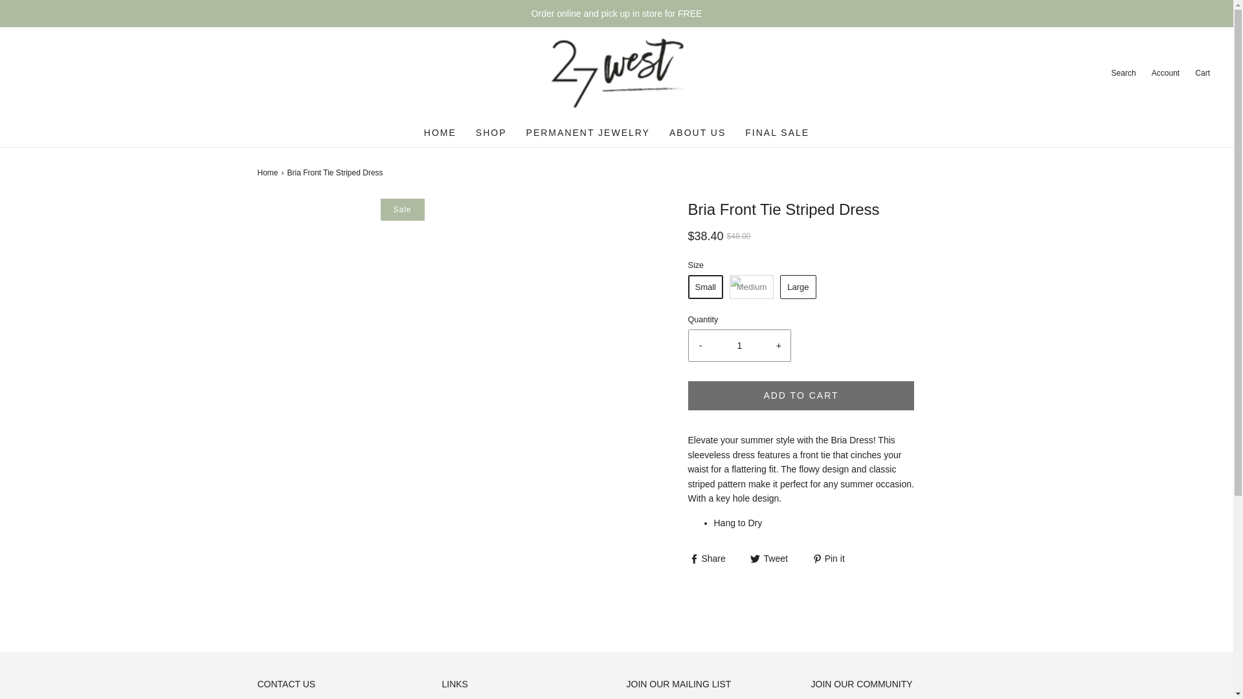 This screenshot has height=699, width=1243. Describe the element at coordinates (1165, 73) in the screenshot. I see `Account` at that location.